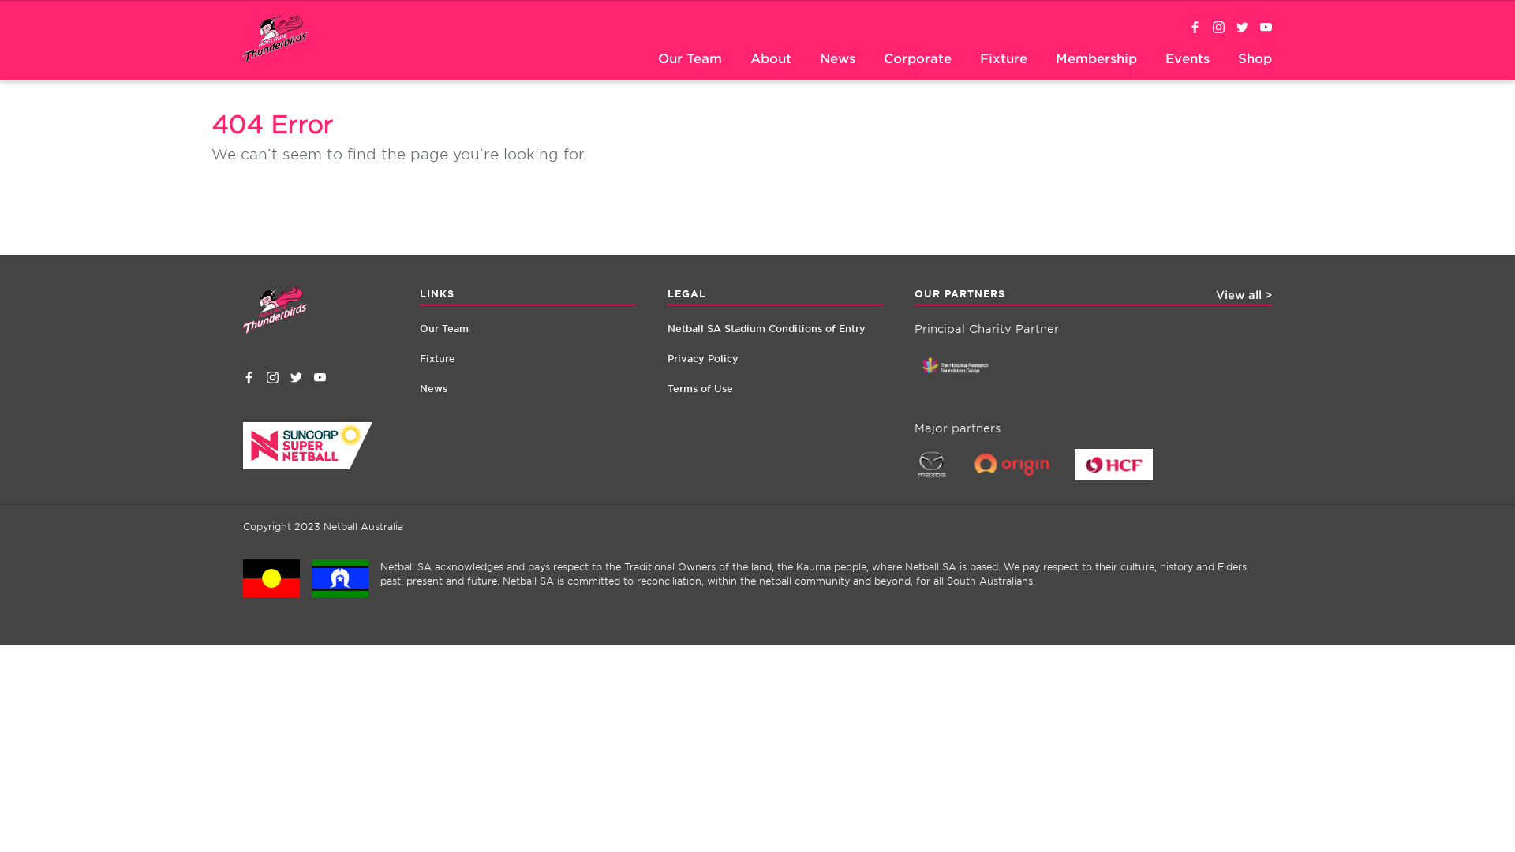 The height and width of the screenshot is (852, 1515). Describe the element at coordinates (320, 378) in the screenshot. I see `Adelaide Thunderbirds on YouTube` at that location.